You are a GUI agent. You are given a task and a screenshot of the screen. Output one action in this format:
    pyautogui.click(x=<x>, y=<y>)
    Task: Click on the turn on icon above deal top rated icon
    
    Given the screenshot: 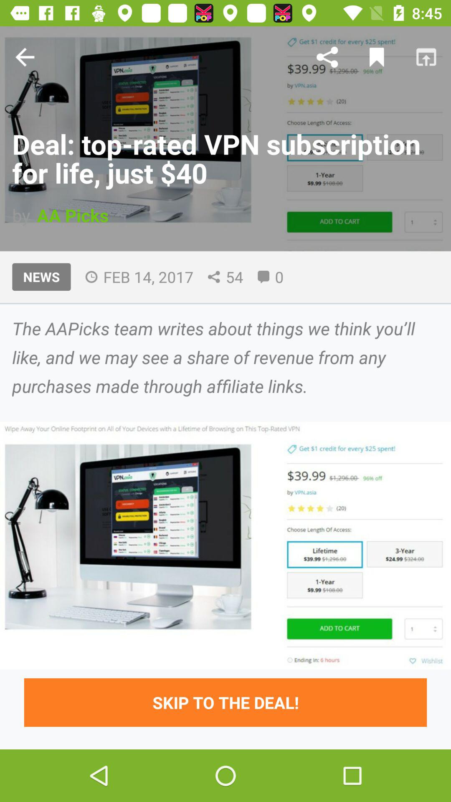 What is the action you would take?
    pyautogui.click(x=377, y=57)
    